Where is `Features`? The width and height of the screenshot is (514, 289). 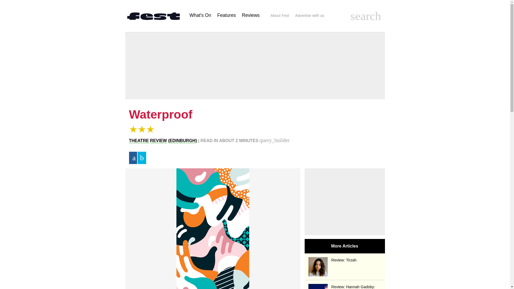 Features is located at coordinates (226, 15).